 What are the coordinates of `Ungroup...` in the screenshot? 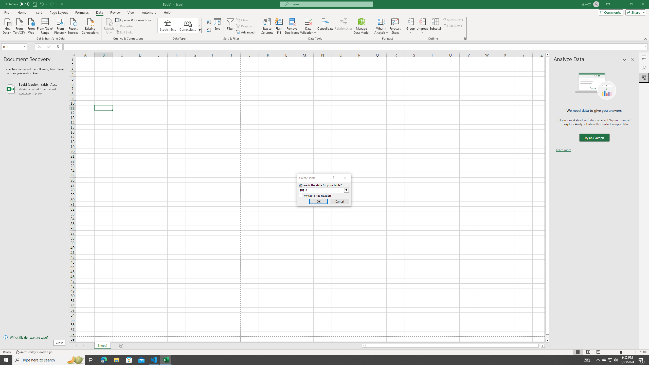 It's located at (422, 22).